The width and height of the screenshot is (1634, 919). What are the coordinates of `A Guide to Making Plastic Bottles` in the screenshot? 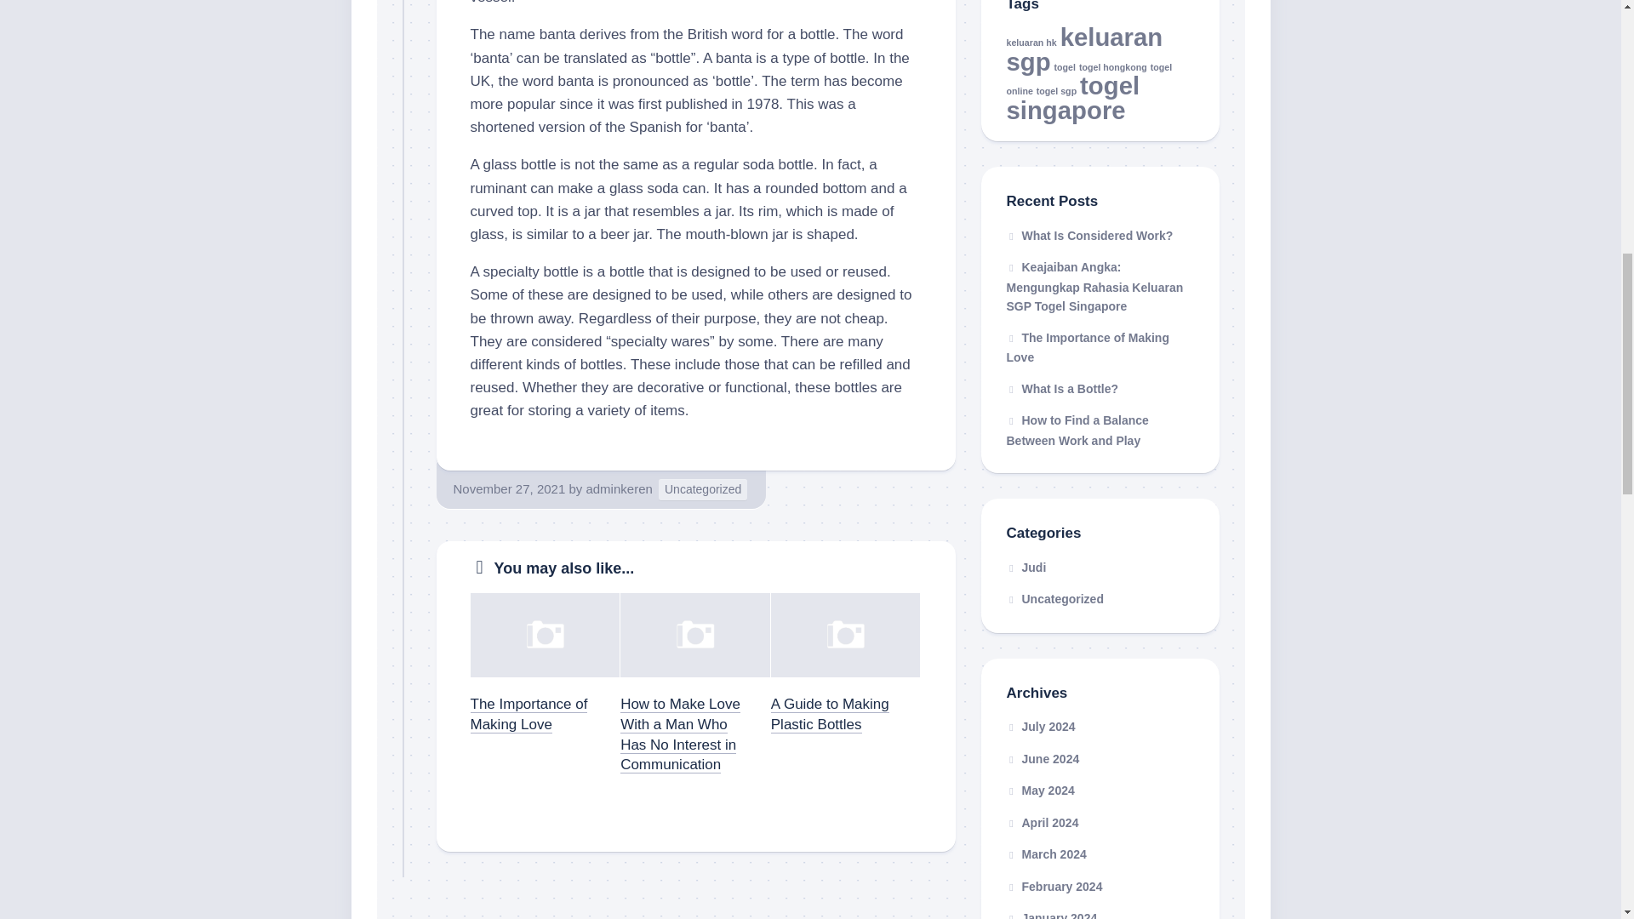 It's located at (830, 713).